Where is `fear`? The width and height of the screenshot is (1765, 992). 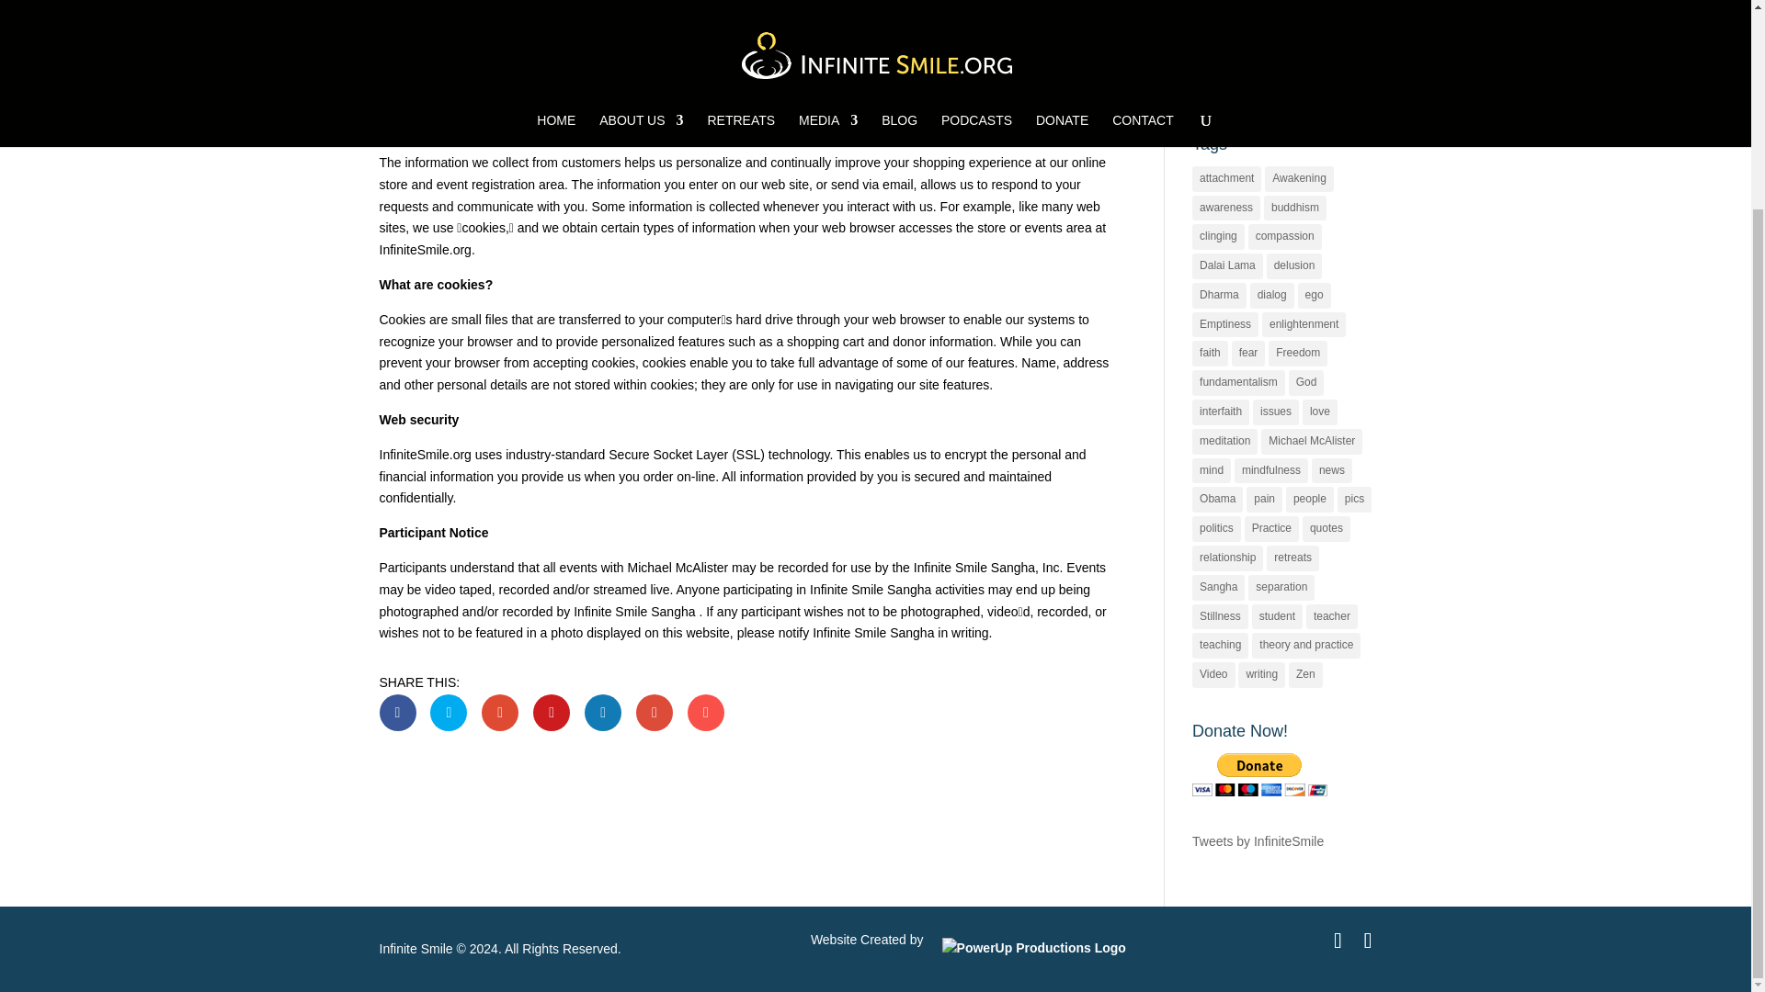 fear is located at coordinates (1248, 353).